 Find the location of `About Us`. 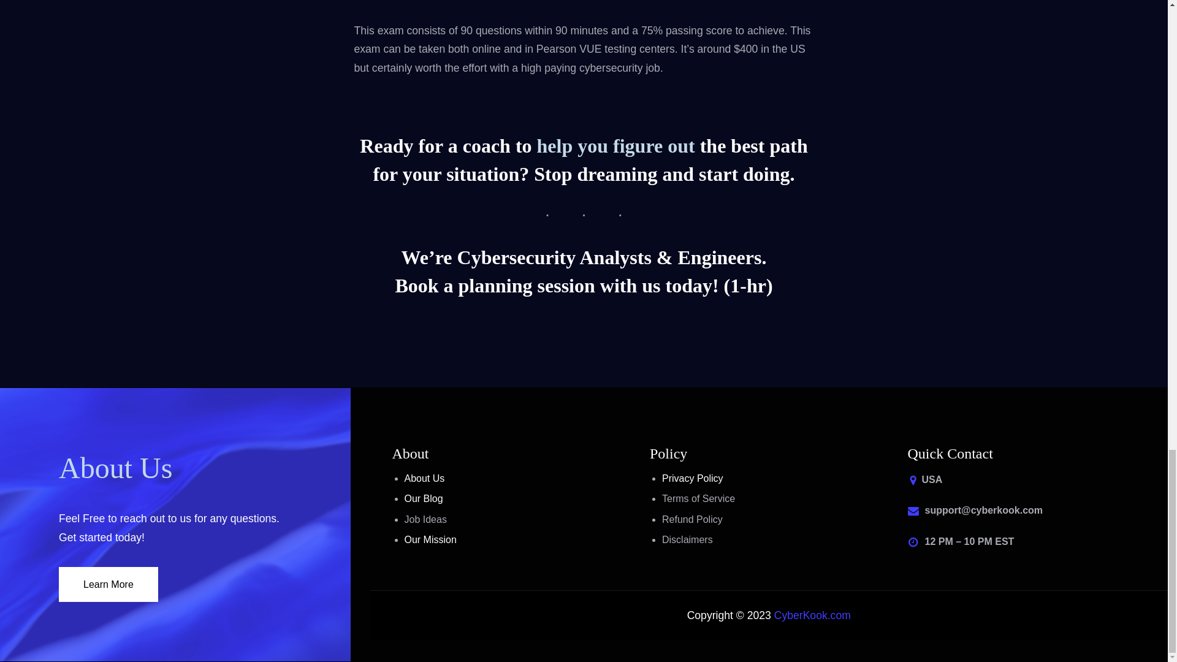

About Us is located at coordinates (115, 469).